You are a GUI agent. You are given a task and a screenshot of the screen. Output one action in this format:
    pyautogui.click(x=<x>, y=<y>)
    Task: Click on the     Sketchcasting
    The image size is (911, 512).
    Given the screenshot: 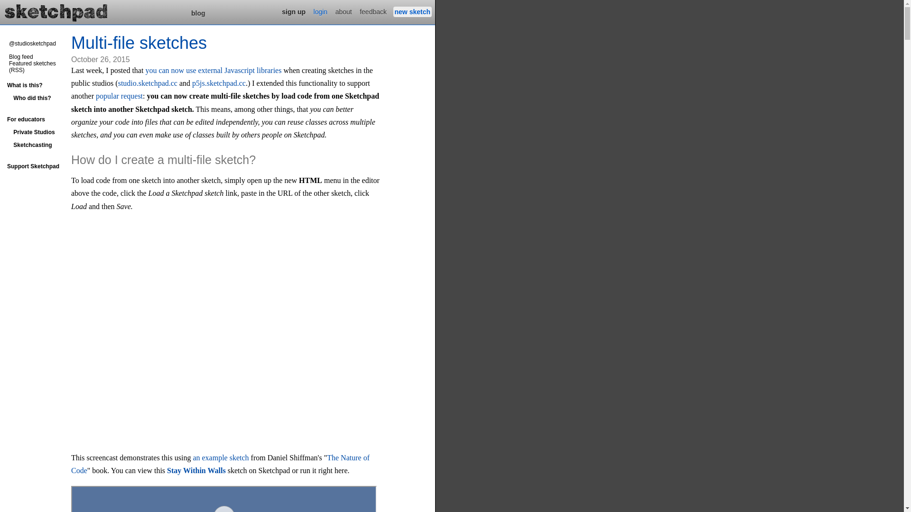 What is the action you would take?
    pyautogui.click(x=37, y=145)
    